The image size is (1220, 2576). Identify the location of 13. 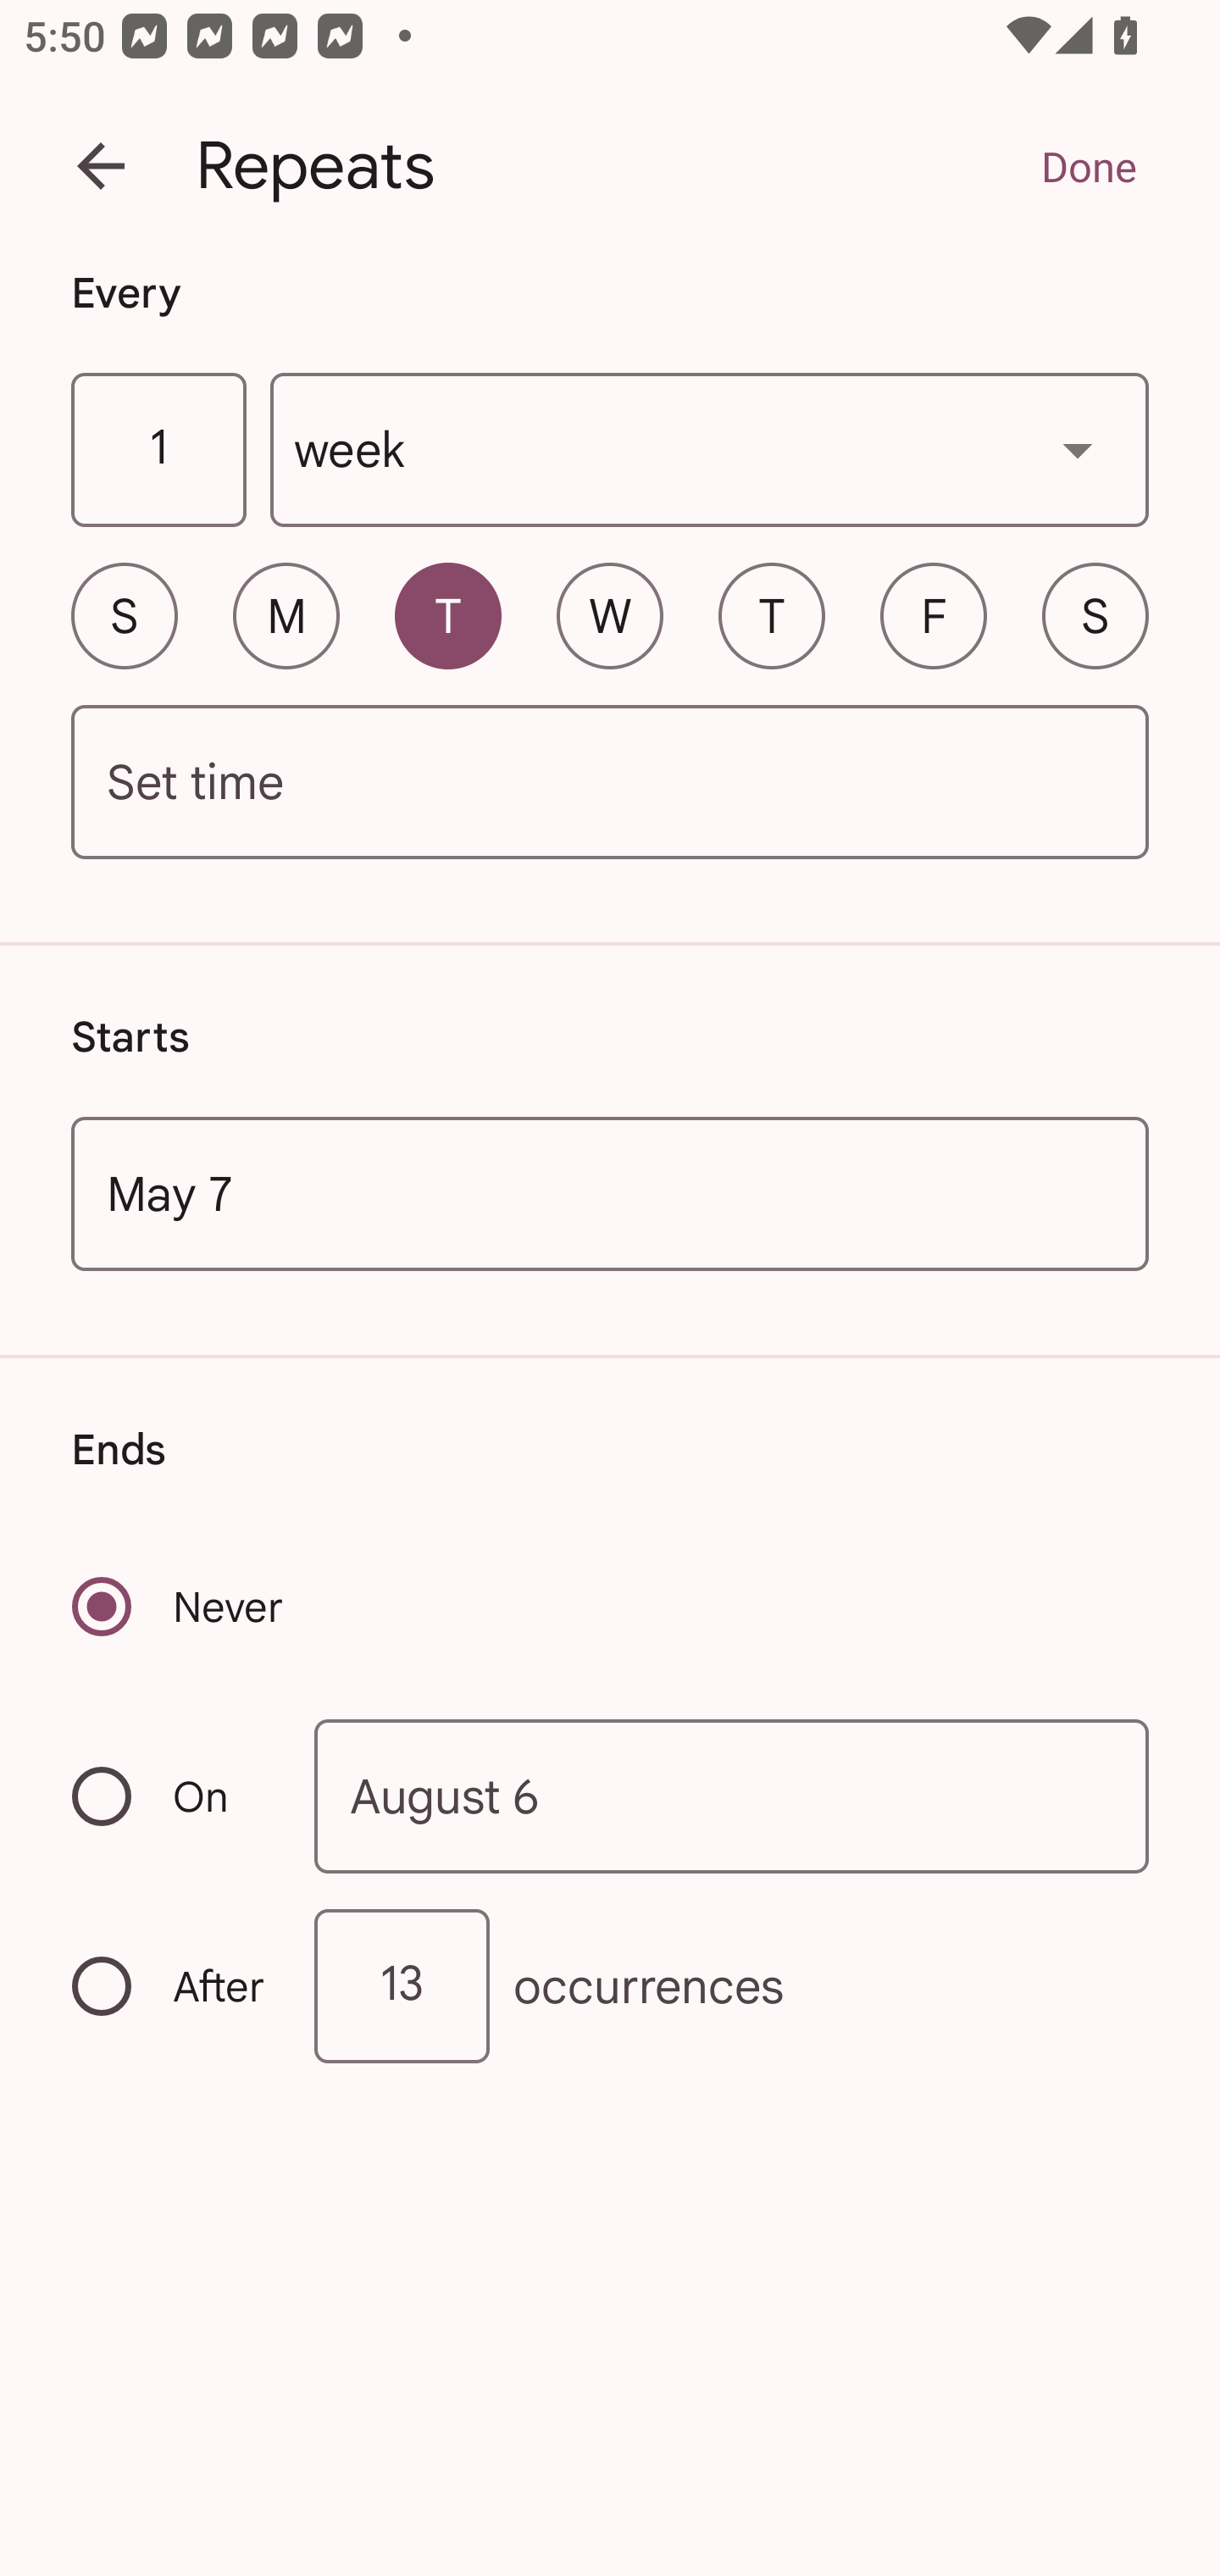
(402, 1986).